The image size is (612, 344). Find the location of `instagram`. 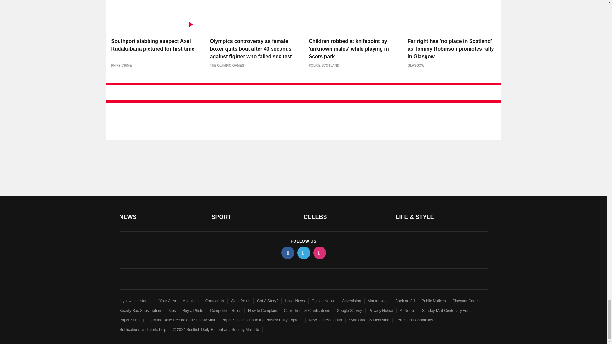

instagram is located at coordinates (319, 253).